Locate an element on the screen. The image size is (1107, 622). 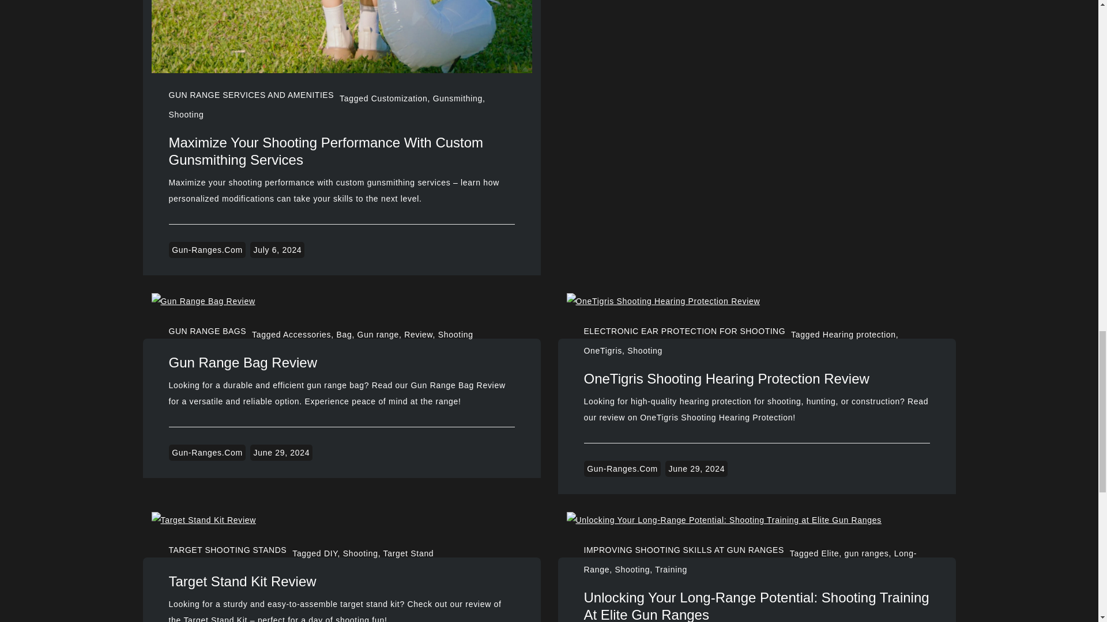
GUN RANGE SERVICES AND AMENITIES is located at coordinates (250, 94).